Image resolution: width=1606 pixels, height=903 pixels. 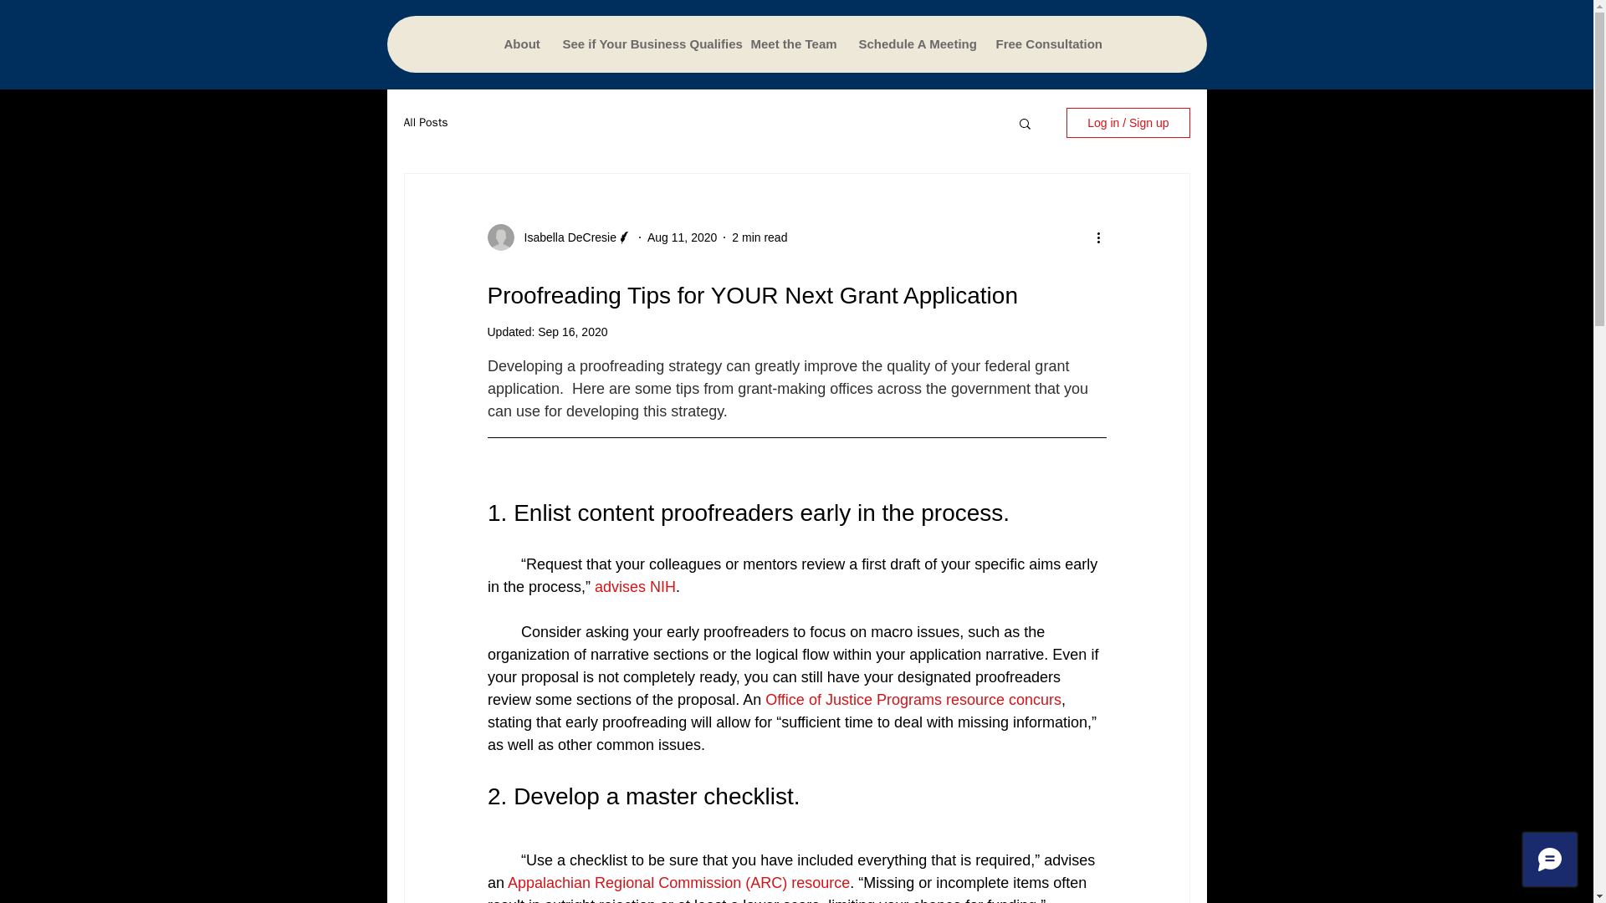 I want to click on See if Your Business Qualifies, so click(x=642, y=44).